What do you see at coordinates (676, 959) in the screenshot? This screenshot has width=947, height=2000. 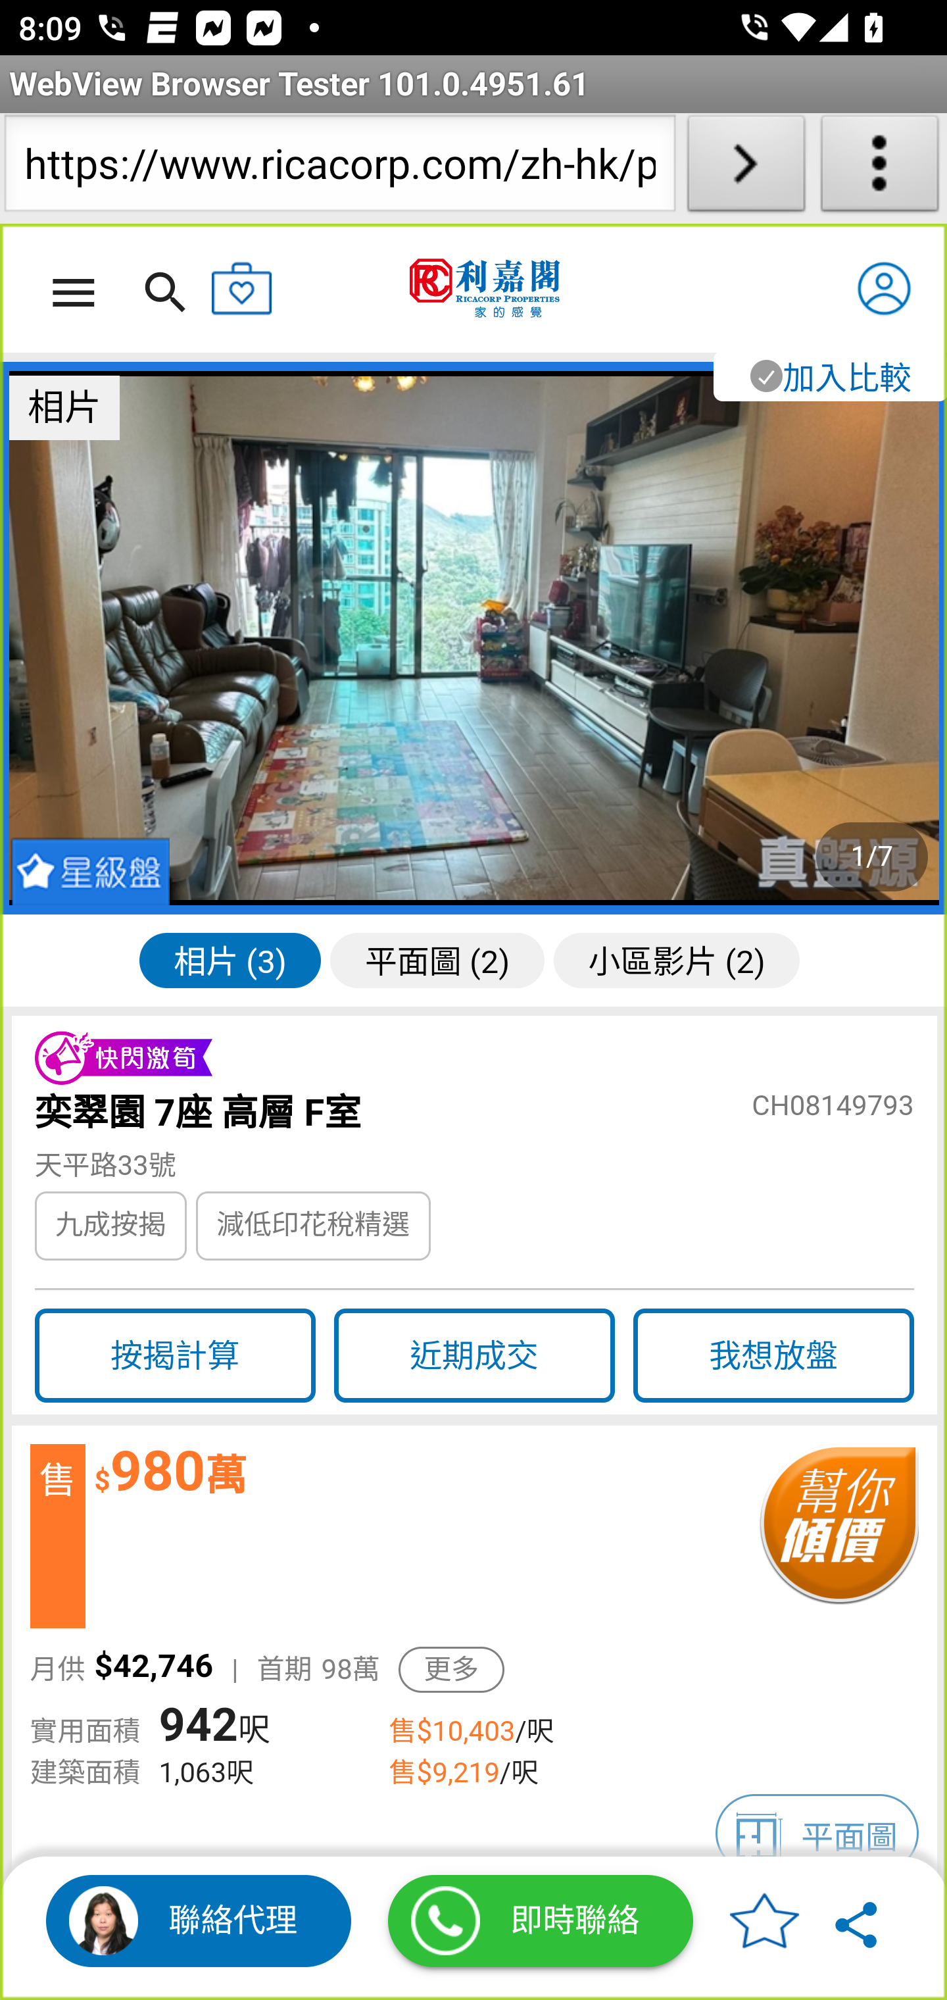 I see `小區影片 (2)` at bounding box center [676, 959].